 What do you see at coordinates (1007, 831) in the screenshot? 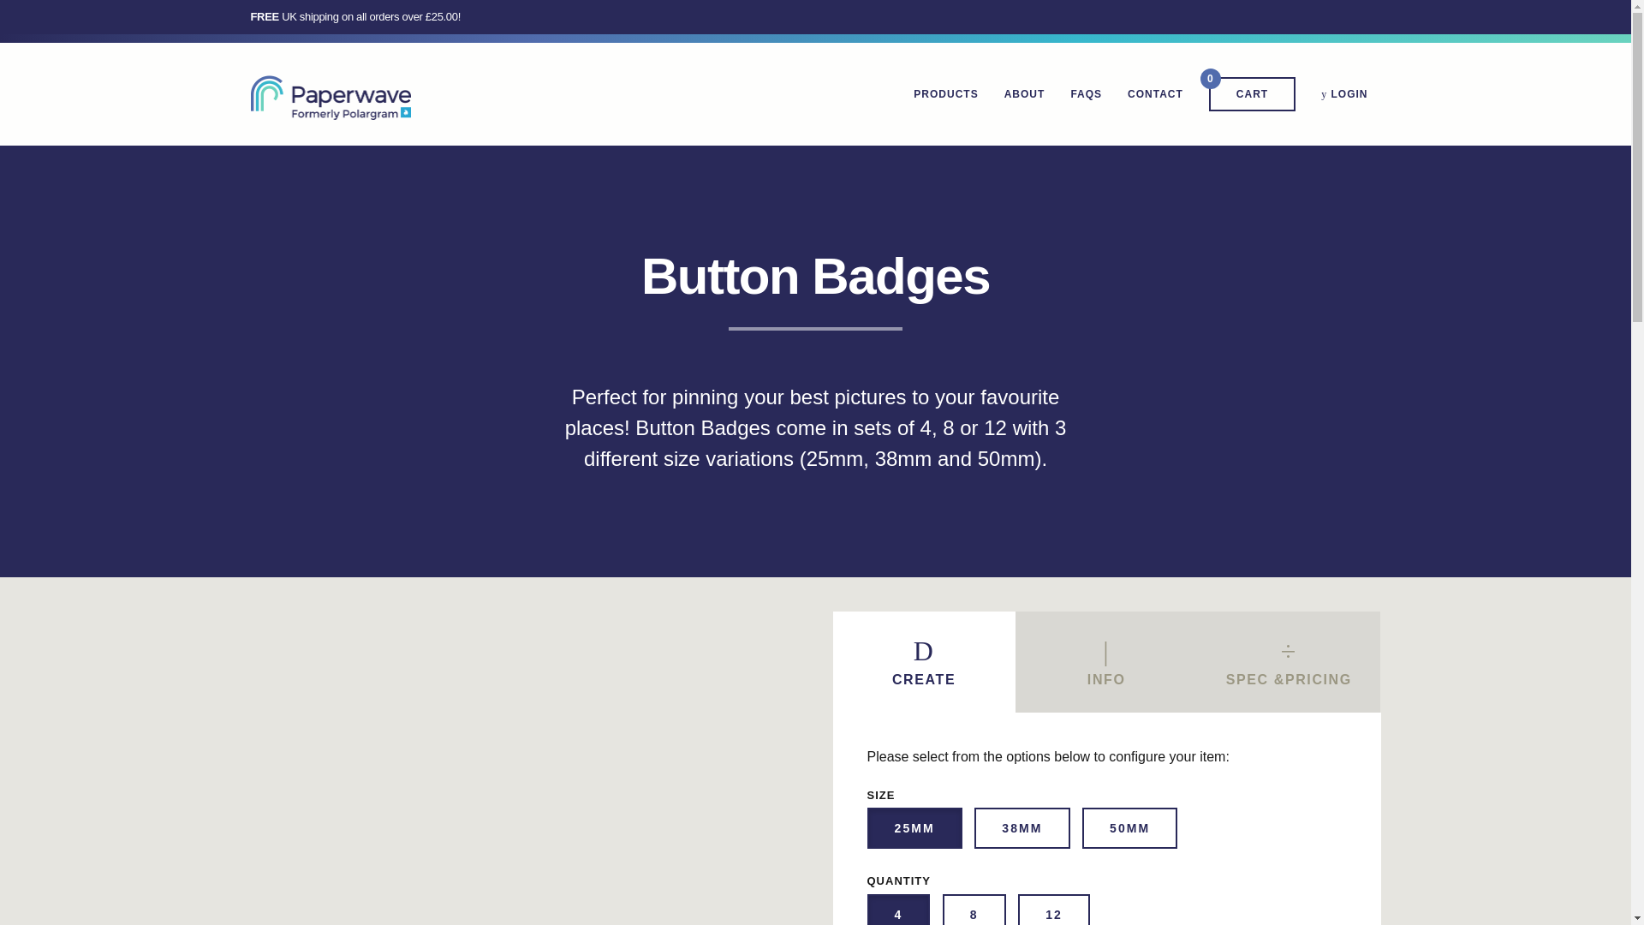
I see `4` at bounding box center [1007, 831].